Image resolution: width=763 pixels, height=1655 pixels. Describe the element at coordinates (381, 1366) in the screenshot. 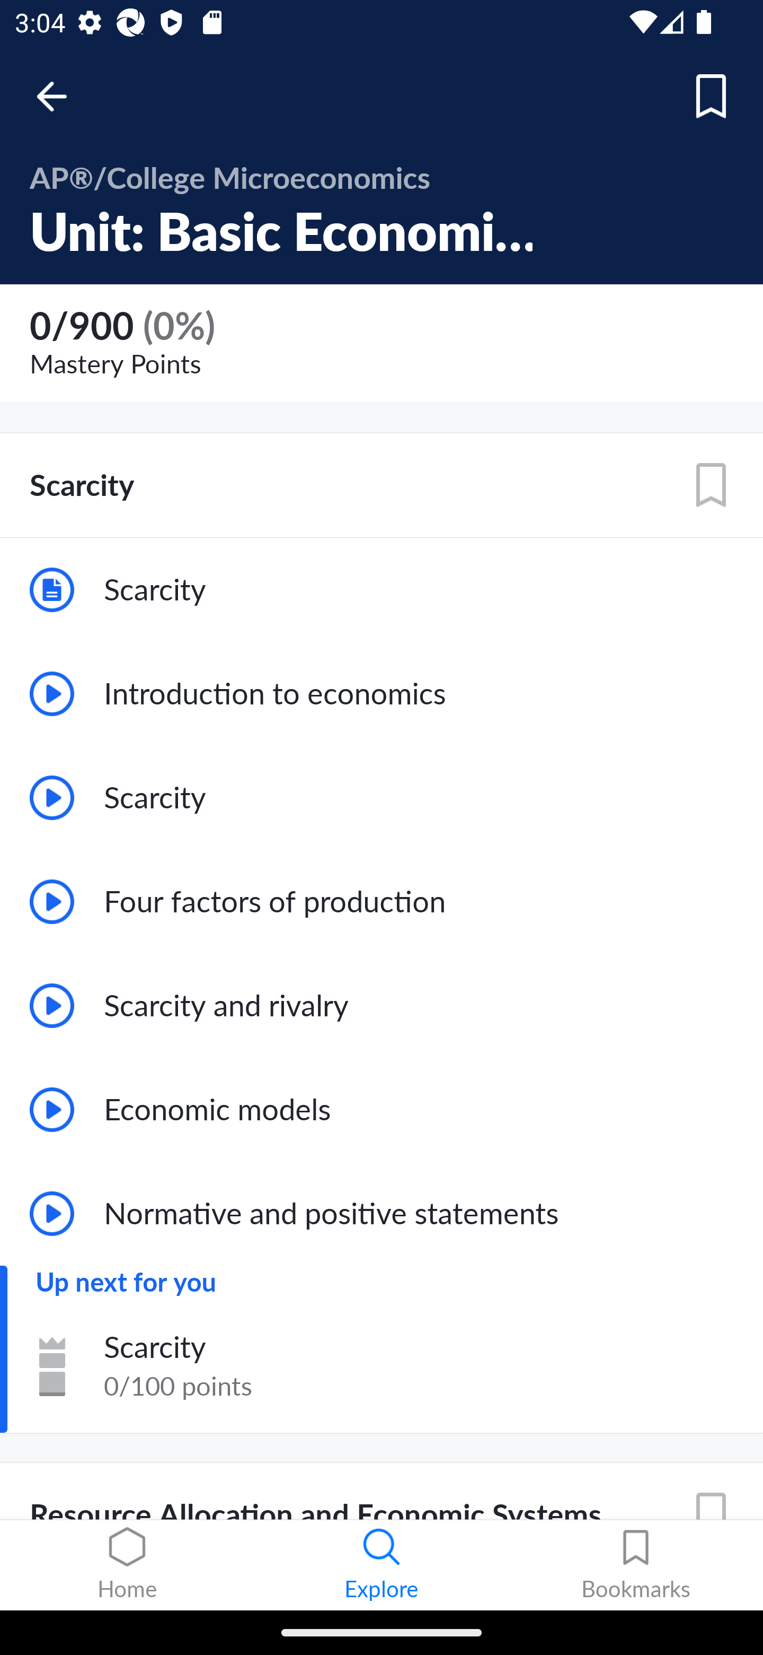

I see `Scarcity 0/100 points` at that location.